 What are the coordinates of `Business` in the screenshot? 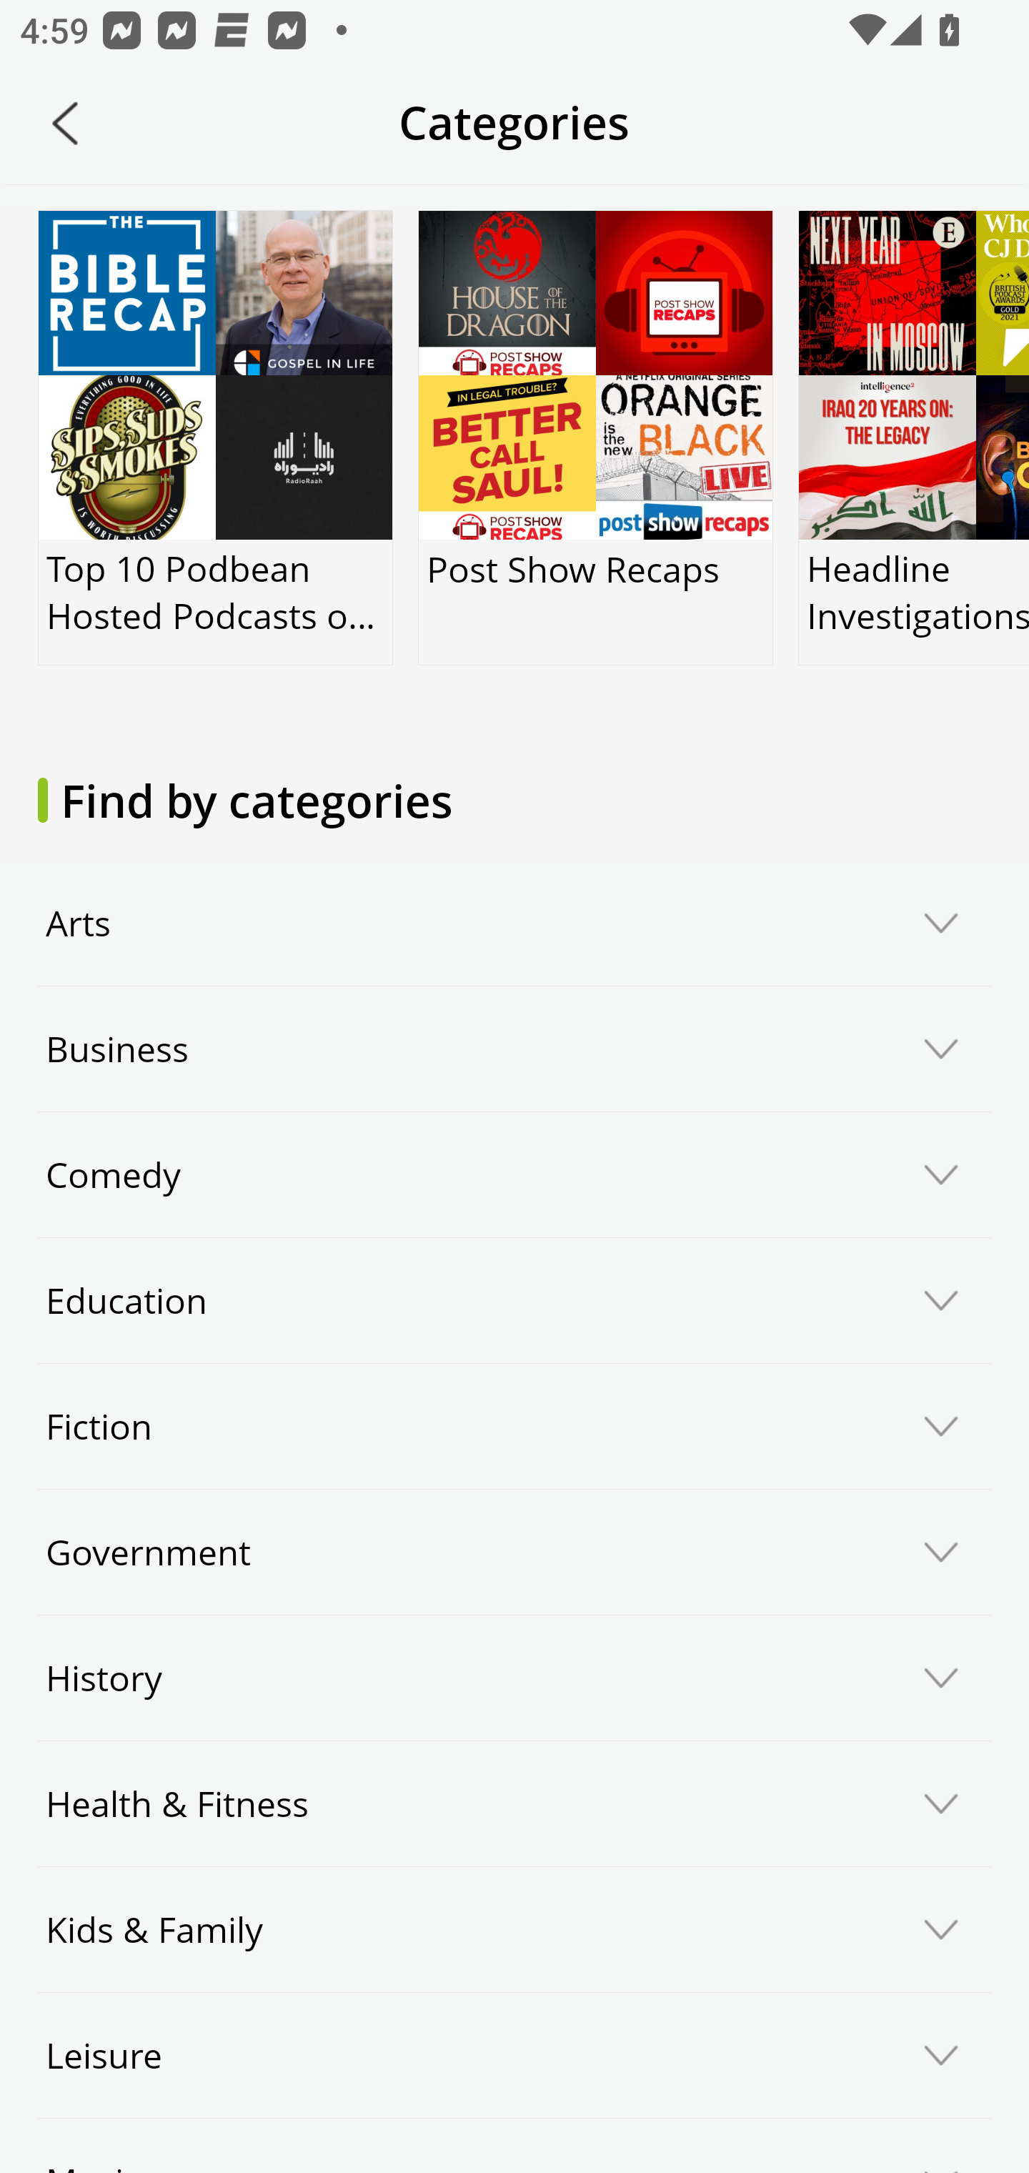 It's located at (514, 1049).